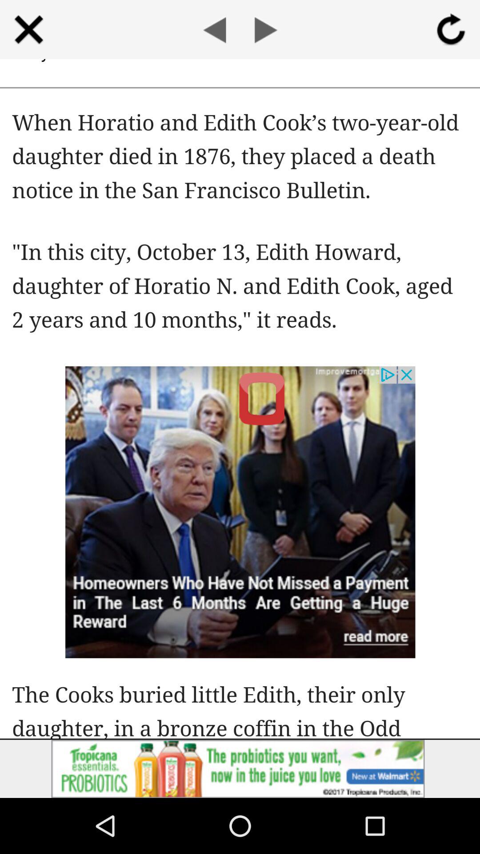 This screenshot has width=480, height=854. Describe the element at coordinates (451, 29) in the screenshot. I see `refresh the page` at that location.